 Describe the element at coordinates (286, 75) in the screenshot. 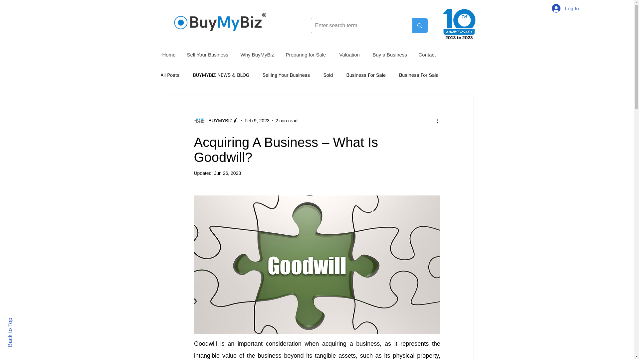

I see `Selling Your Business` at that location.